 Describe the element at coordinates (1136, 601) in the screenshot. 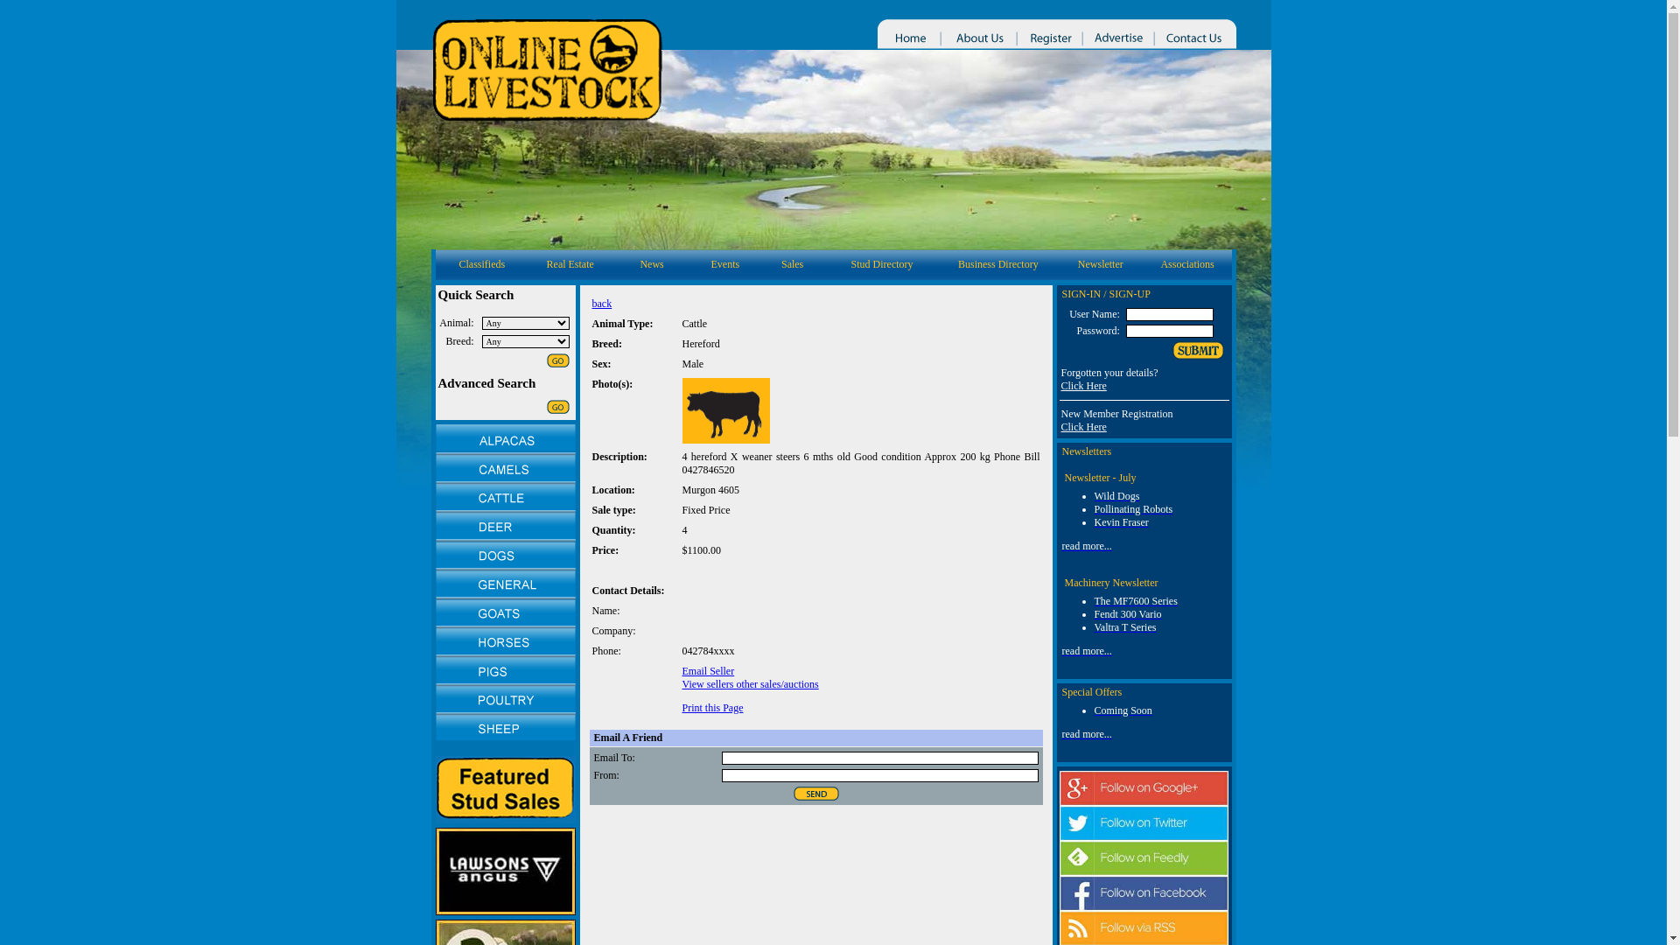

I see `The MF7600 Series` at that location.